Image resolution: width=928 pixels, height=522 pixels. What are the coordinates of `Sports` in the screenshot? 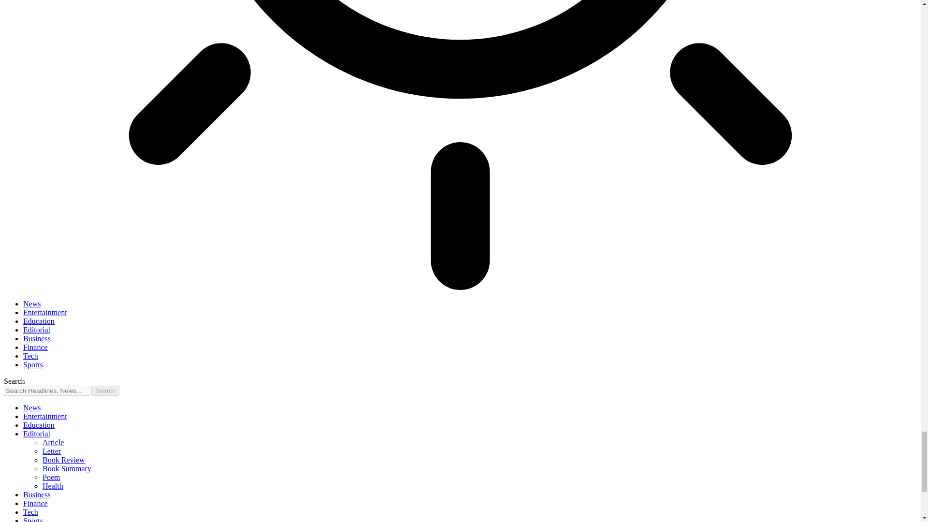 It's located at (33, 364).